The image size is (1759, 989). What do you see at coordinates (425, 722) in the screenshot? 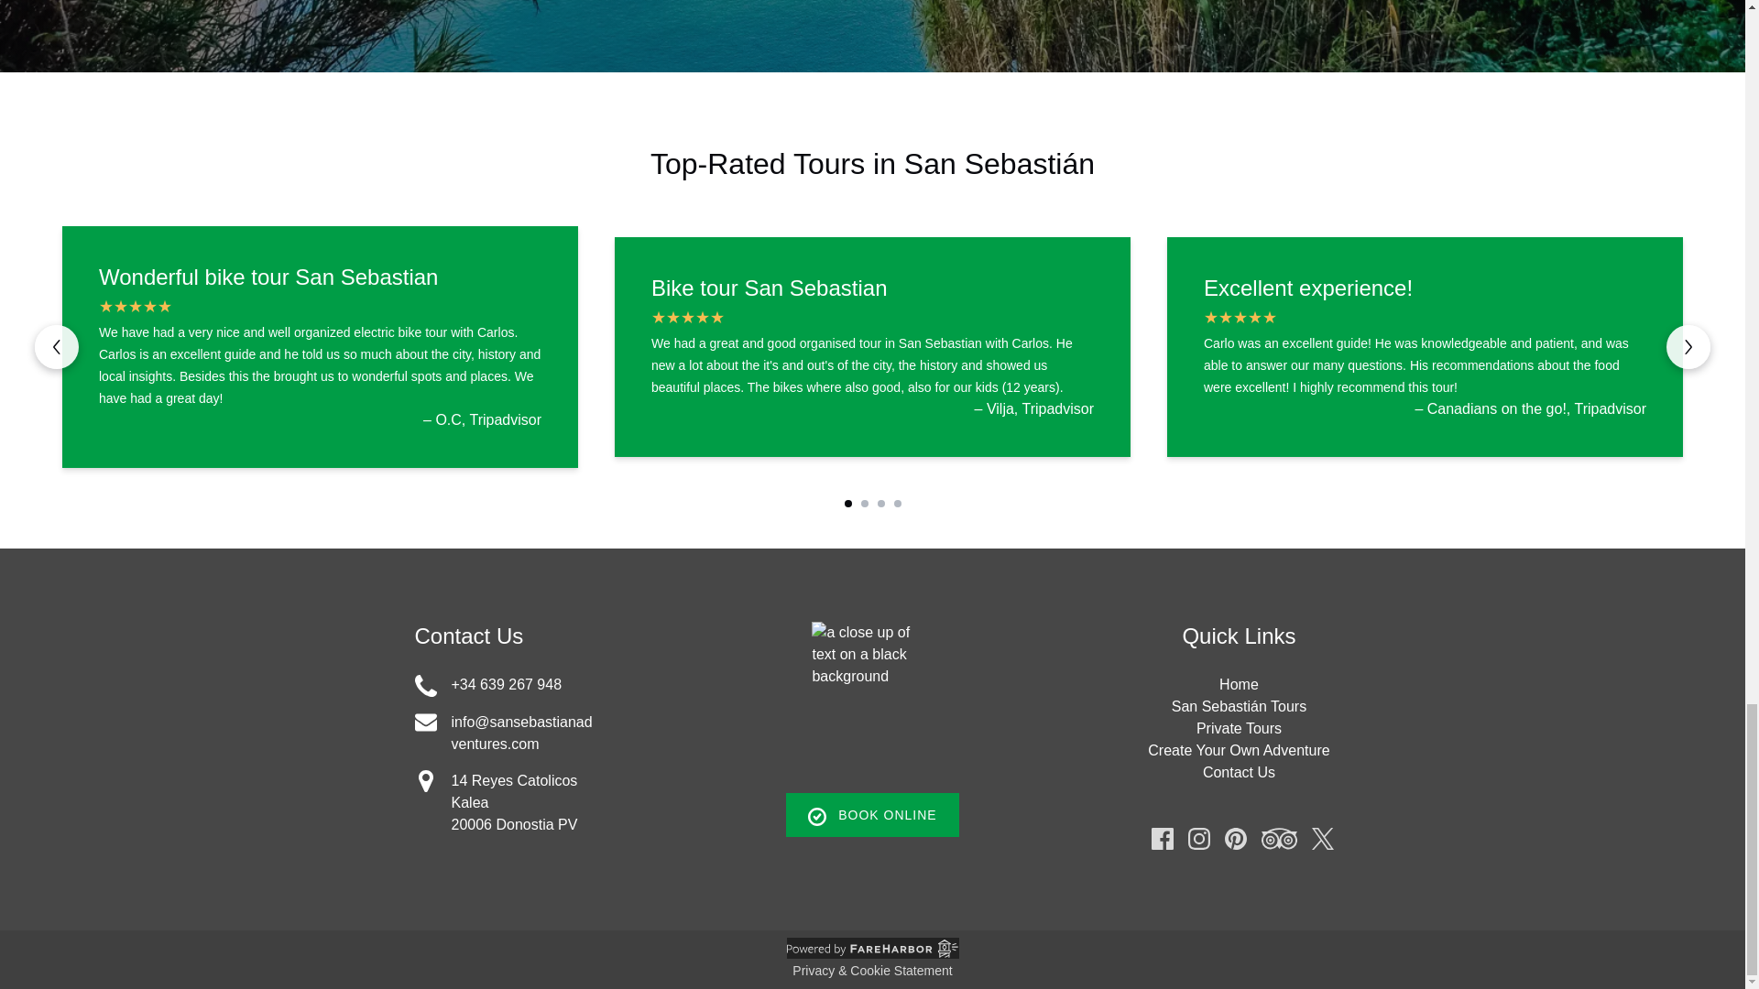
I see `Envelope` at bounding box center [425, 722].